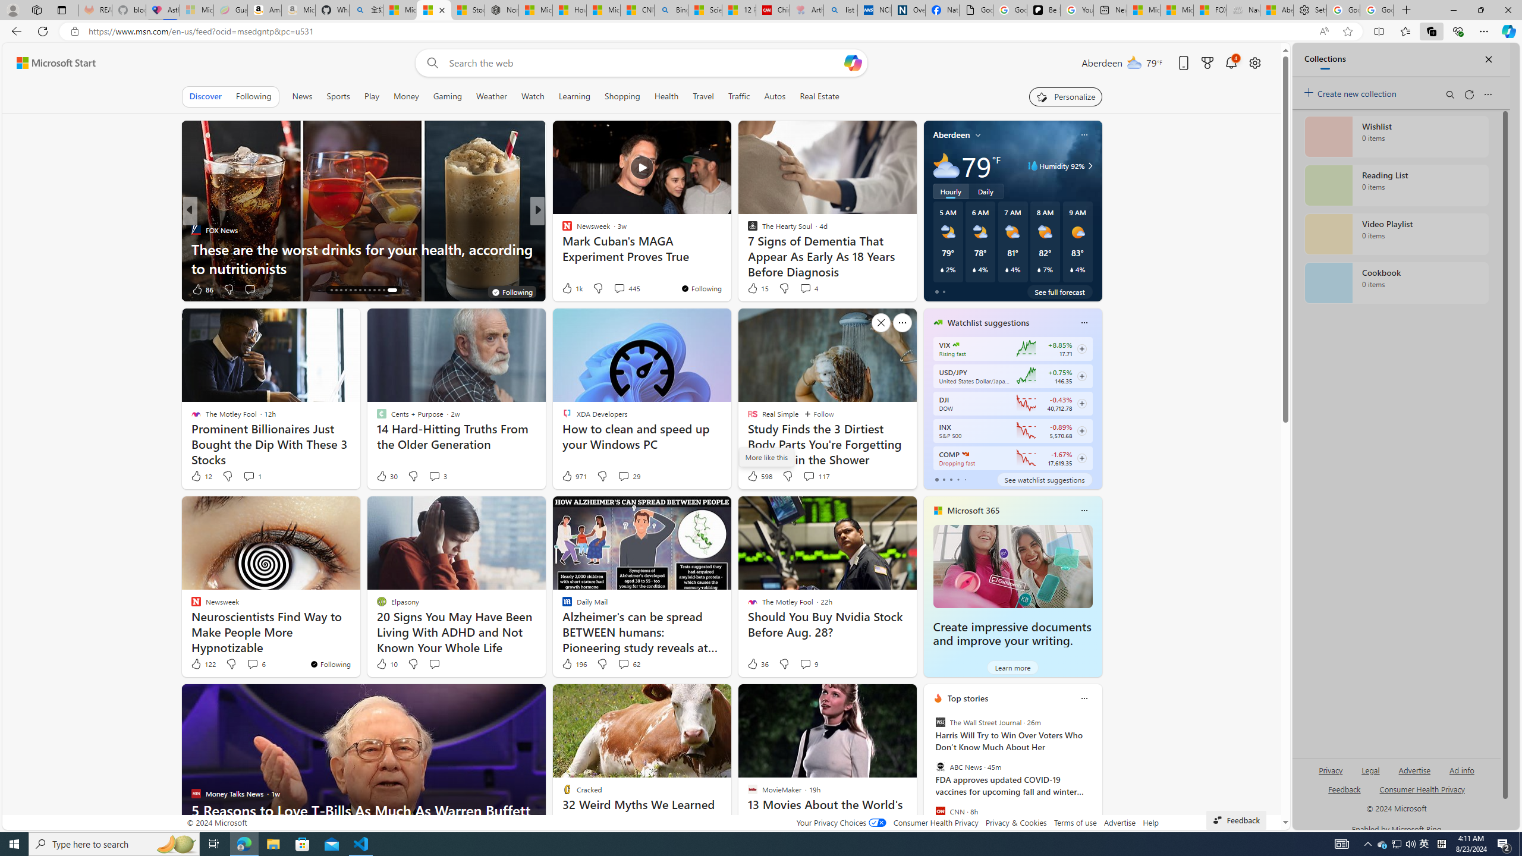 The width and height of the screenshot is (1522, 856). What do you see at coordinates (671, 10) in the screenshot?
I see `Bing` at bounding box center [671, 10].